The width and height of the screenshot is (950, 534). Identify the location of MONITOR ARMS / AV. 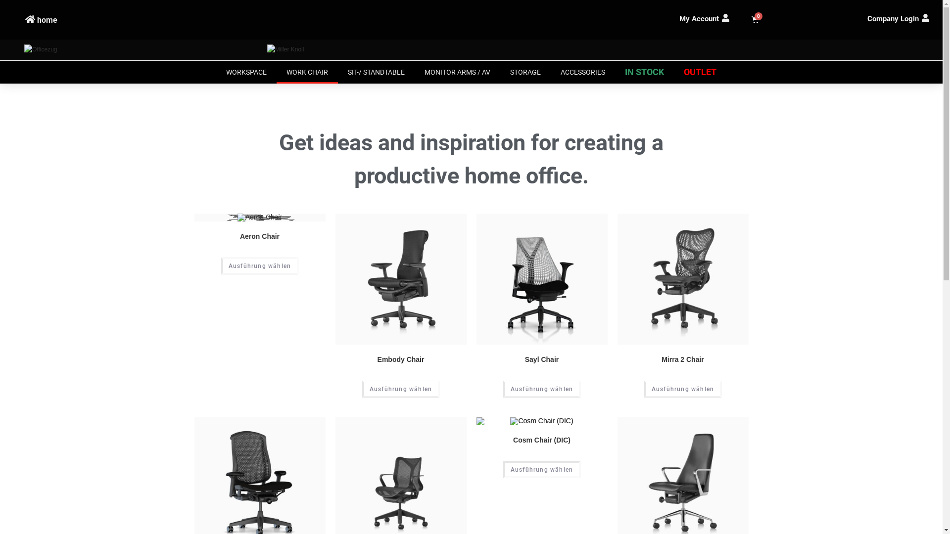
(457, 72).